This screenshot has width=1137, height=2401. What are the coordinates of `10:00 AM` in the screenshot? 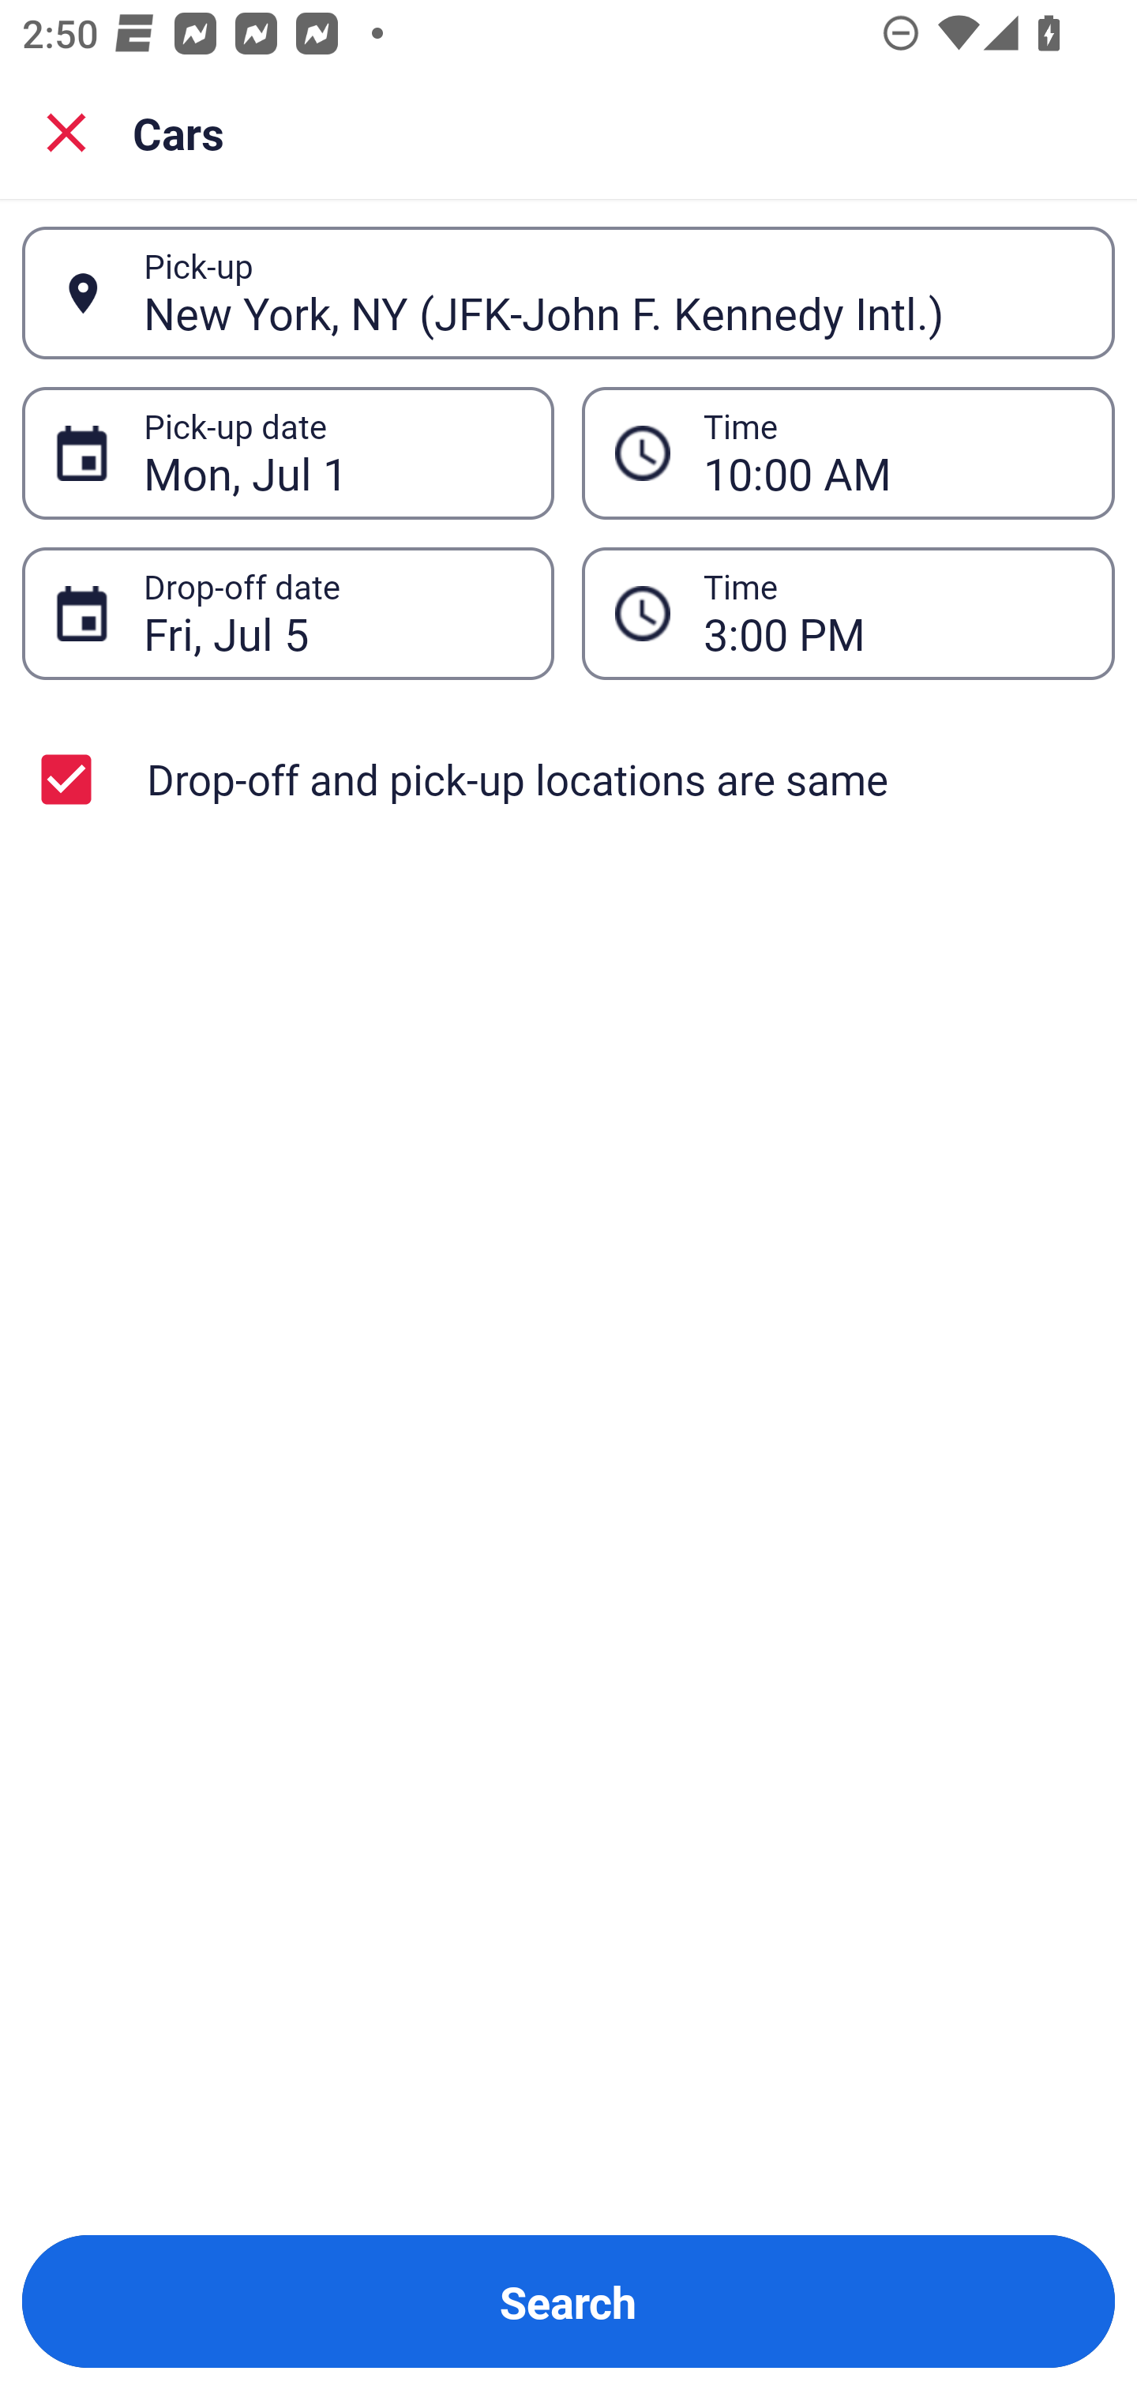 It's located at (892, 453).